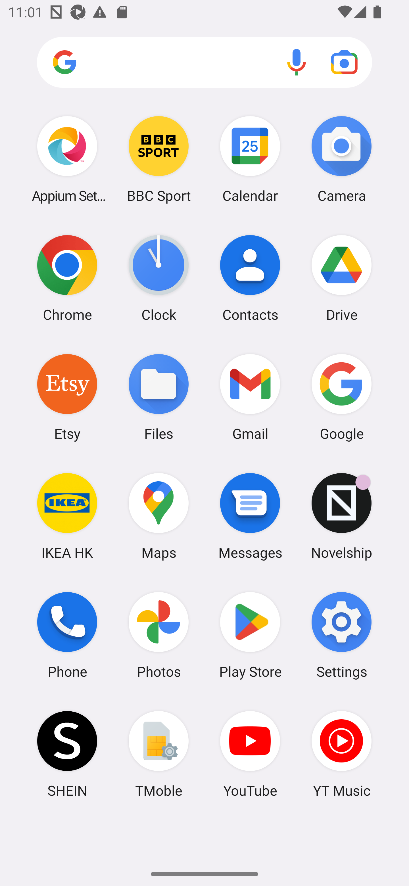  What do you see at coordinates (344, 62) in the screenshot?
I see `Google Lens` at bounding box center [344, 62].